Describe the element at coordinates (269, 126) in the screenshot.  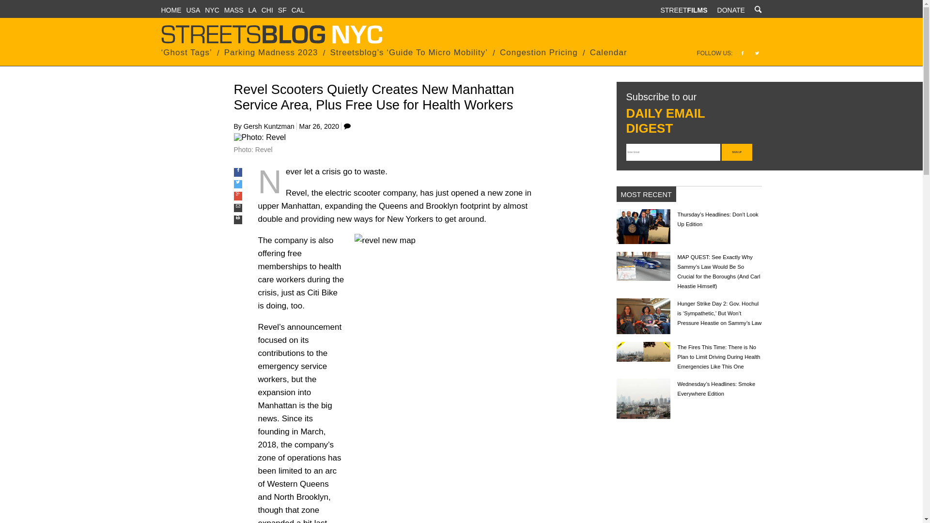
I see `Gersh Kuntzman` at that location.